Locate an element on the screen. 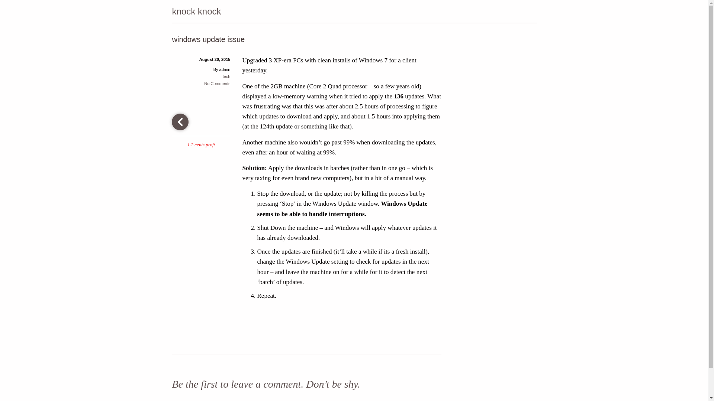 Image resolution: width=714 pixels, height=401 pixels. No Comments is located at coordinates (217, 84).